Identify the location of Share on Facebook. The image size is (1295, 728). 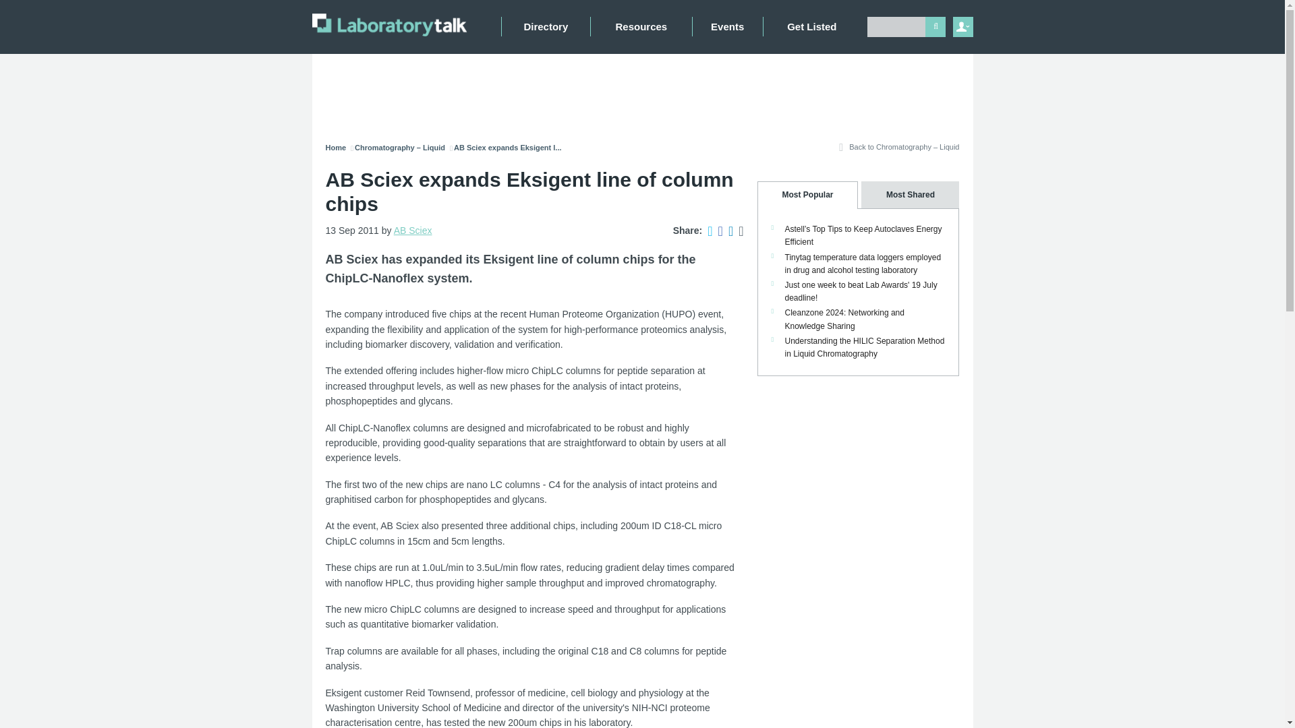
(718, 230).